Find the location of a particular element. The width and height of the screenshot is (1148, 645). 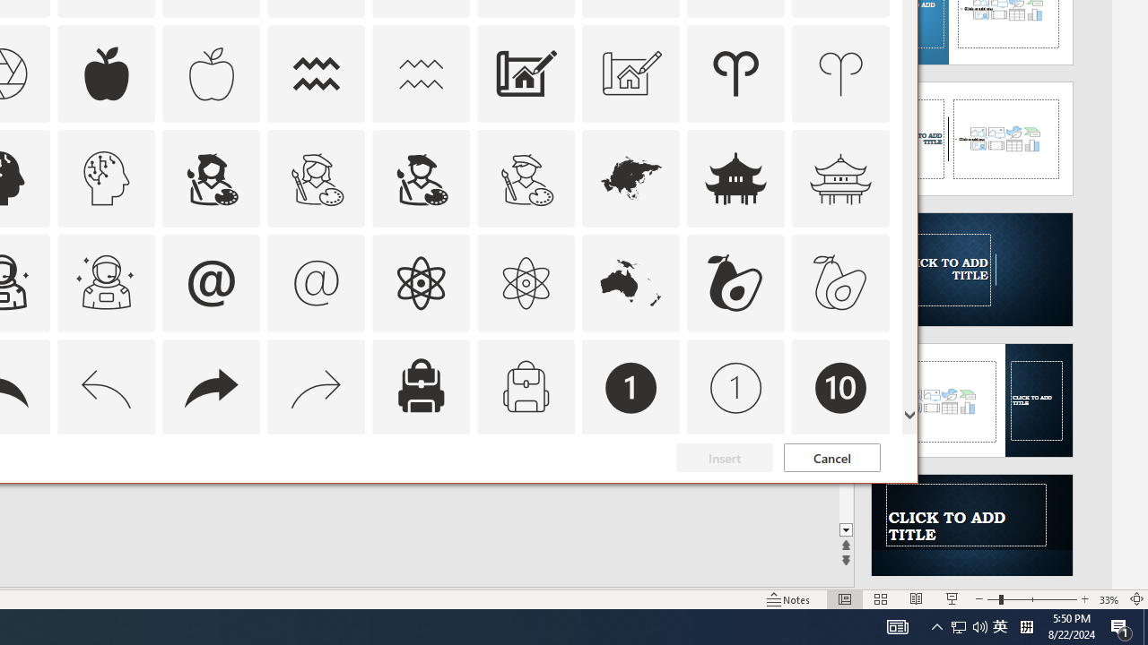

AutomationID: Icons_Asia is located at coordinates (631, 177).